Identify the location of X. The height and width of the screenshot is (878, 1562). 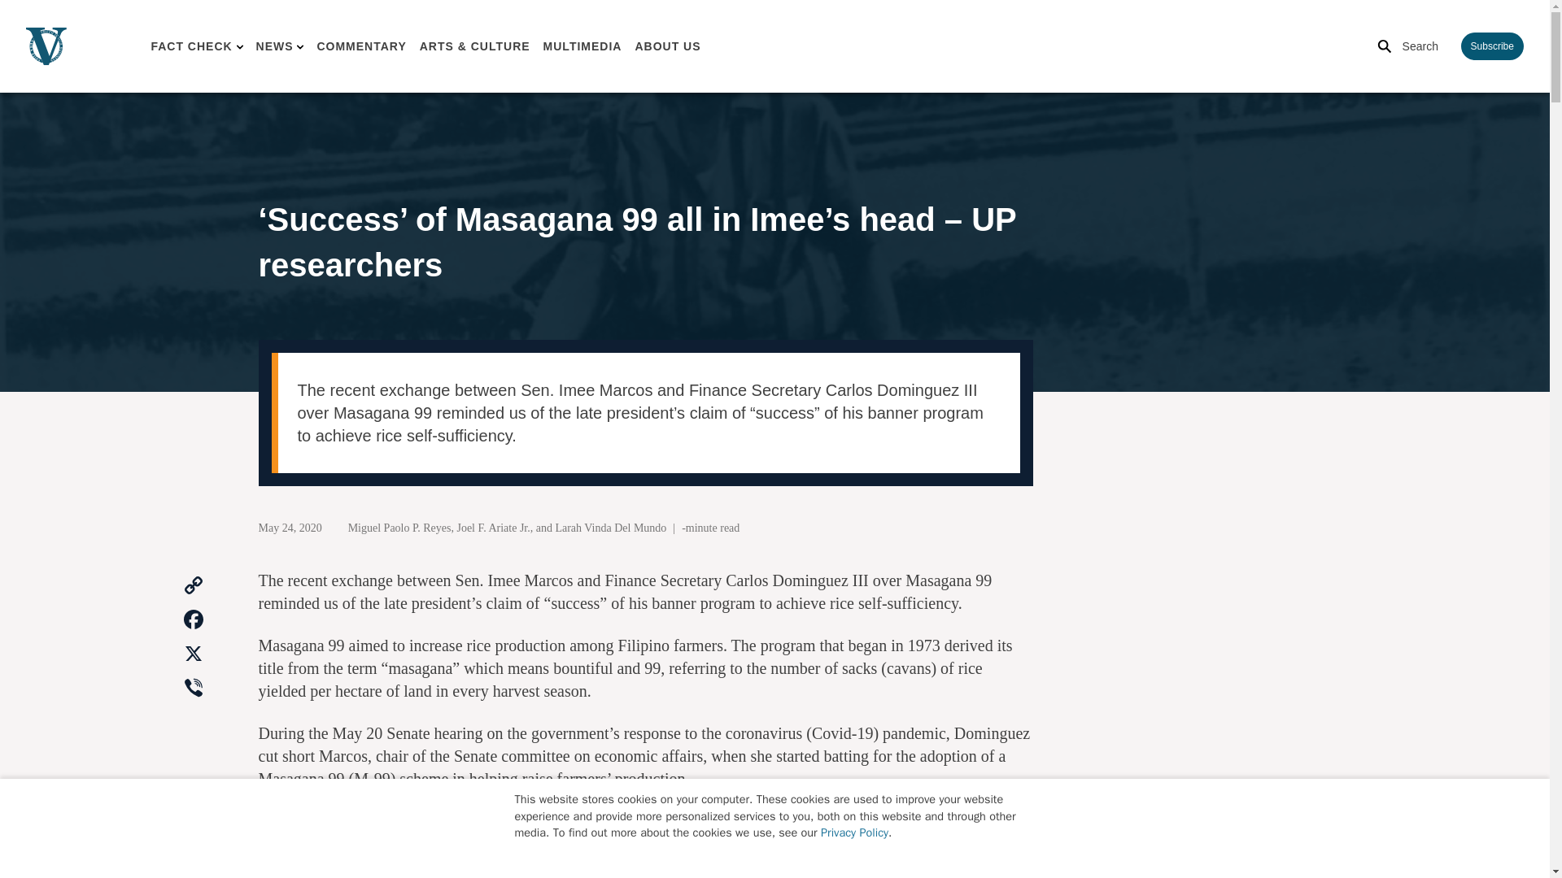
(194, 654).